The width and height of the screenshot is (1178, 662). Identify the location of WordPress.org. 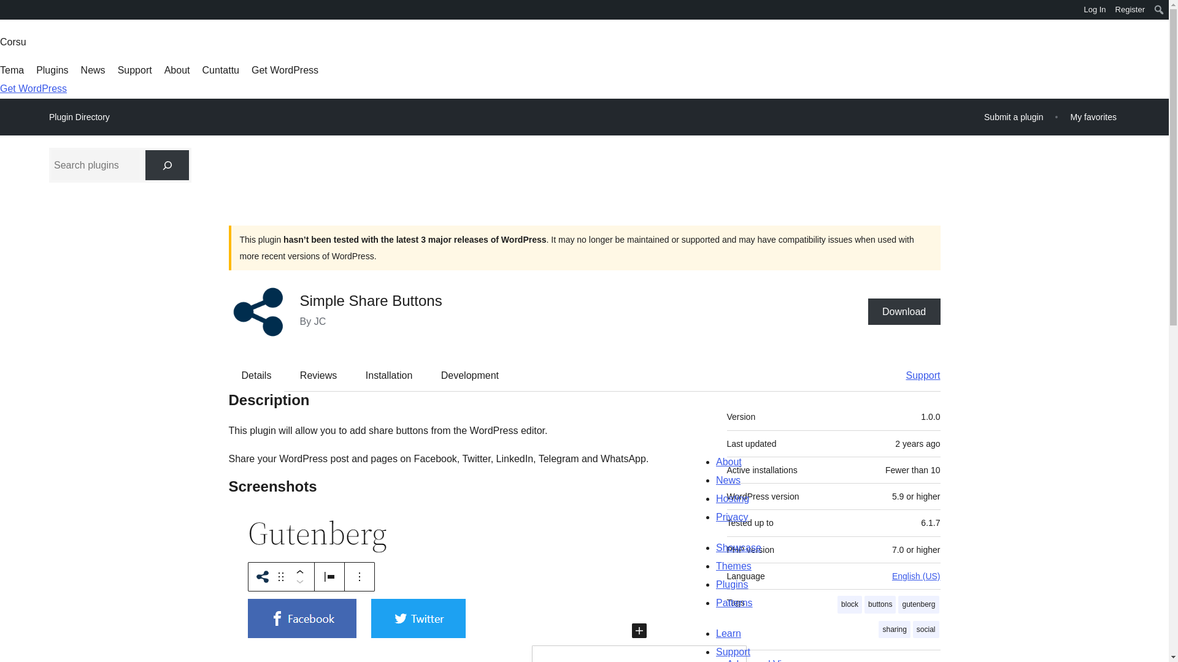
(9, 13).